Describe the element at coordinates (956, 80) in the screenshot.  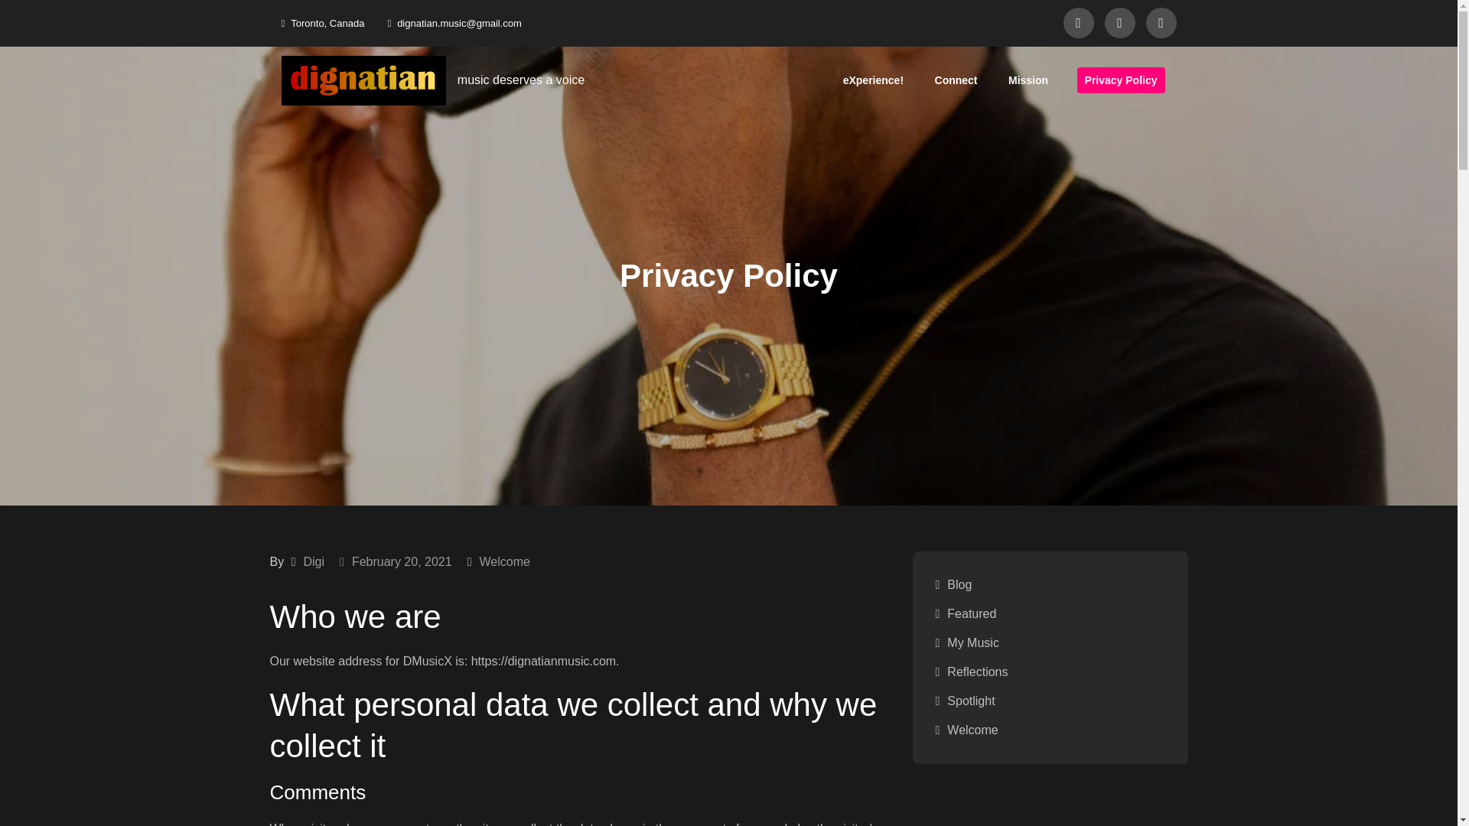
I see `Connect` at that location.